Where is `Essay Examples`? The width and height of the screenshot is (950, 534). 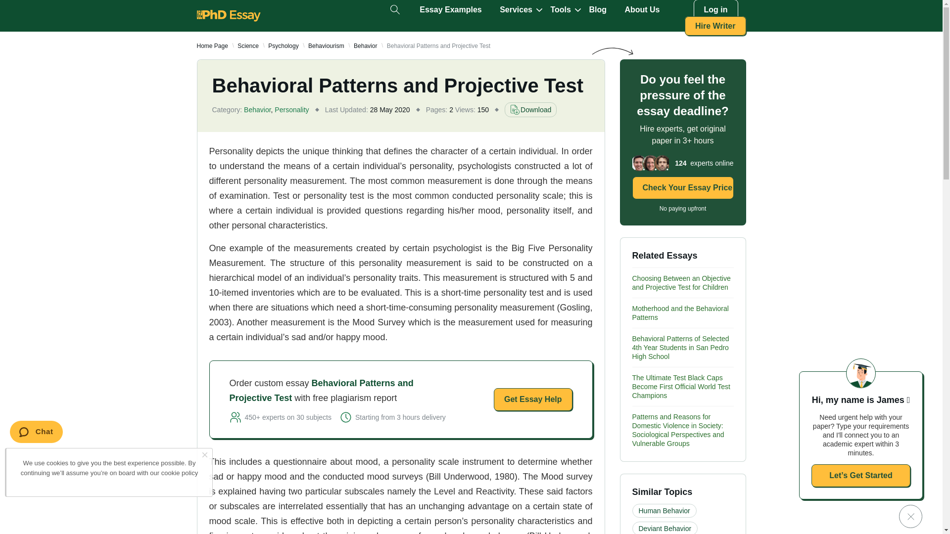
Essay Examples is located at coordinates (450, 10).